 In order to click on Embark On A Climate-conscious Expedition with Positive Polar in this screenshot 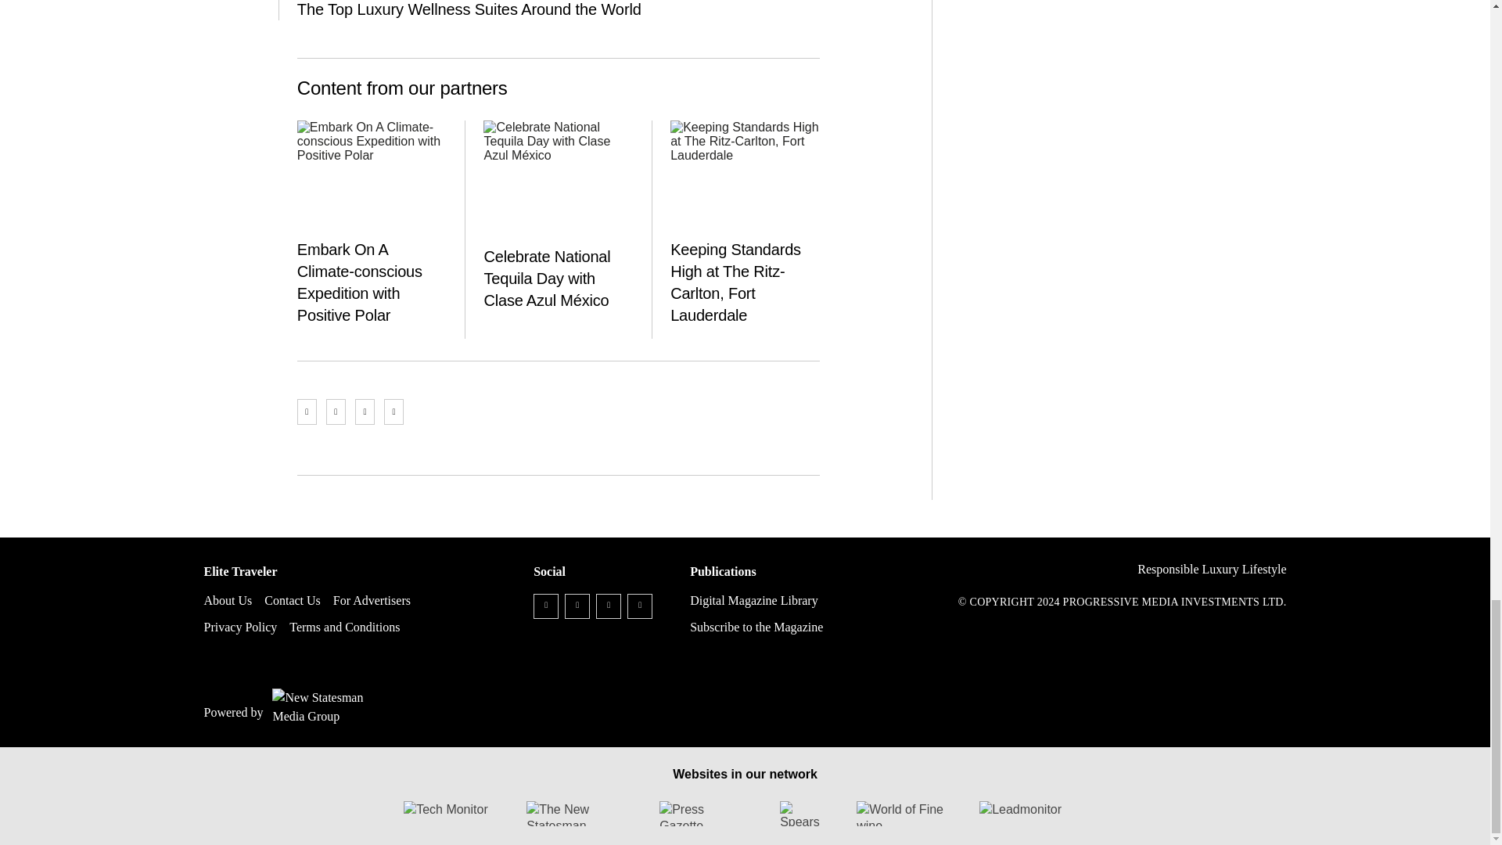, I will do `click(372, 177)`.